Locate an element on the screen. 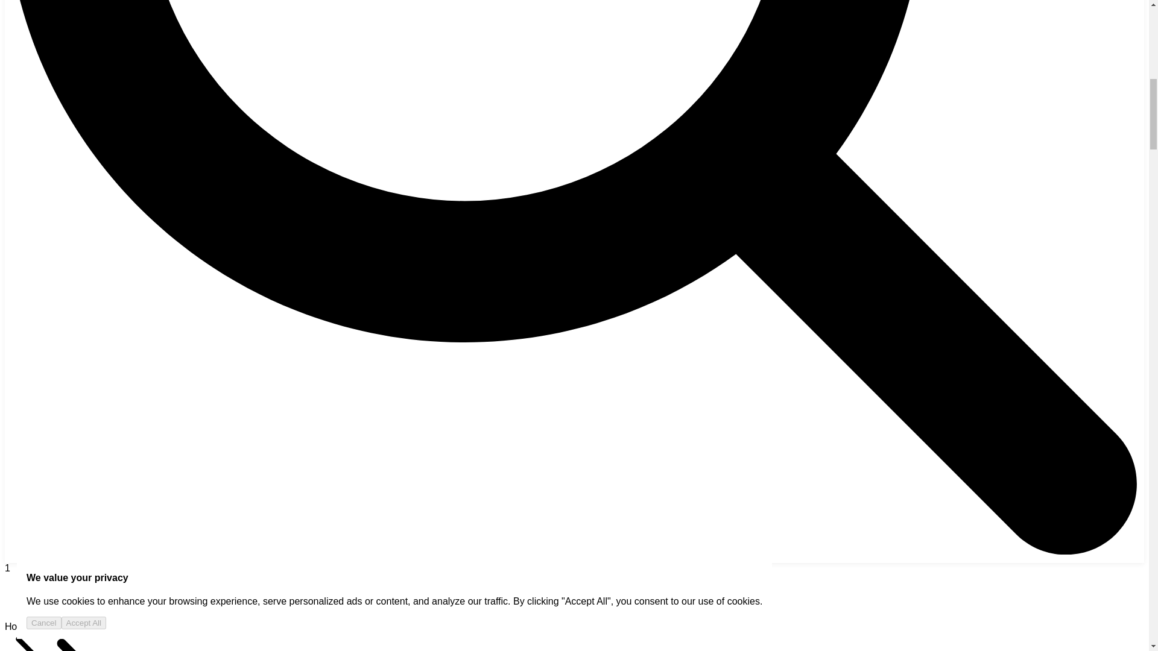  Netflix is located at coordinates (115, 627).